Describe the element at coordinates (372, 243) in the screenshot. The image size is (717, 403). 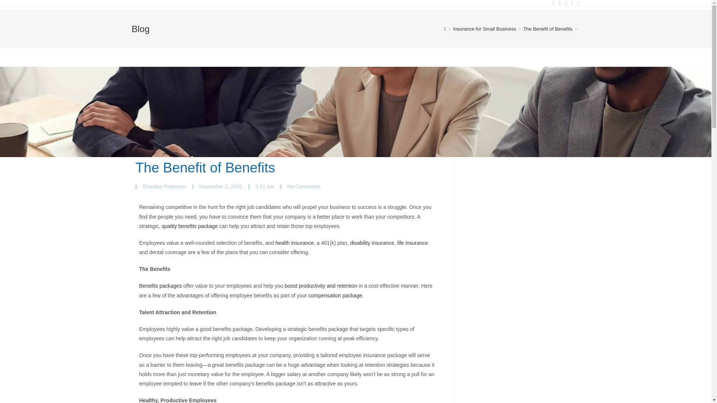
I see `disability insurance` at that location.